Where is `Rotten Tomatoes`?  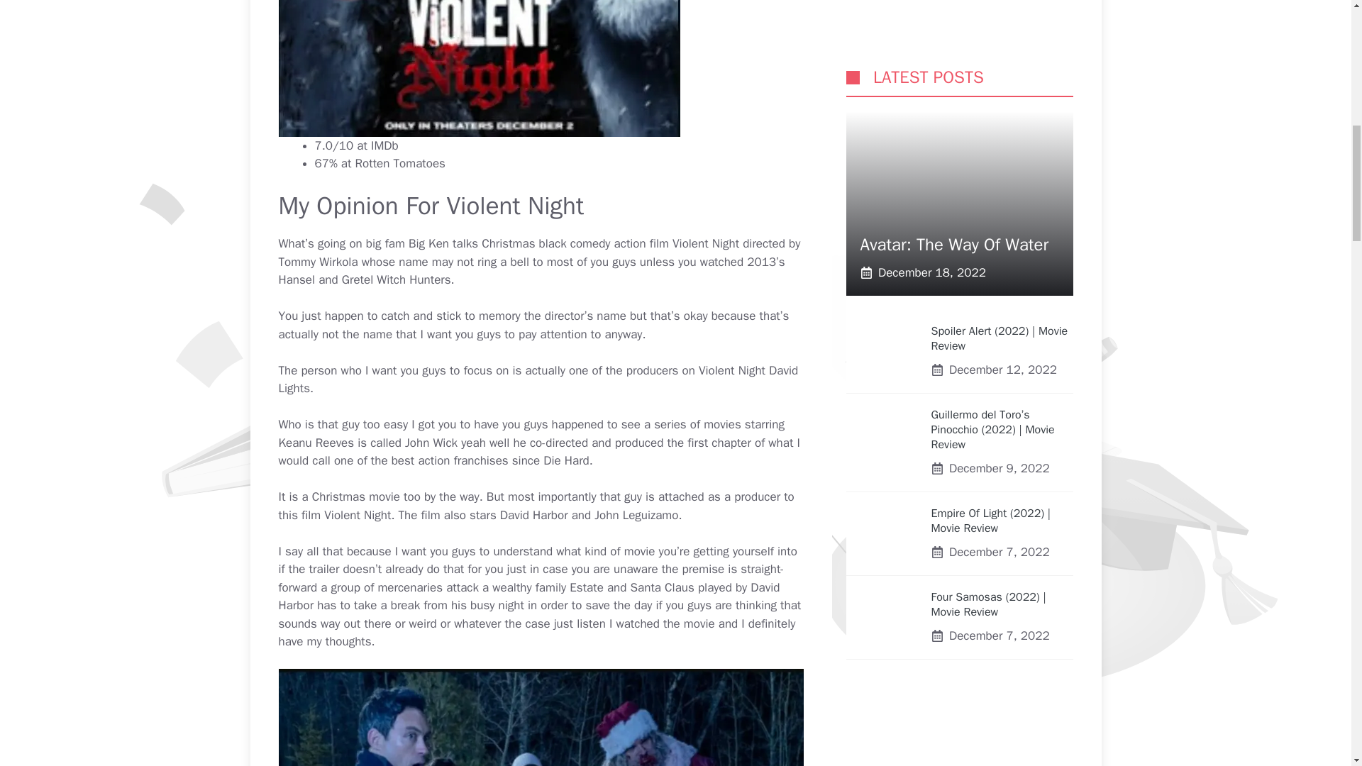
Rotten Tomatoes is located at coordinates (400, 163).